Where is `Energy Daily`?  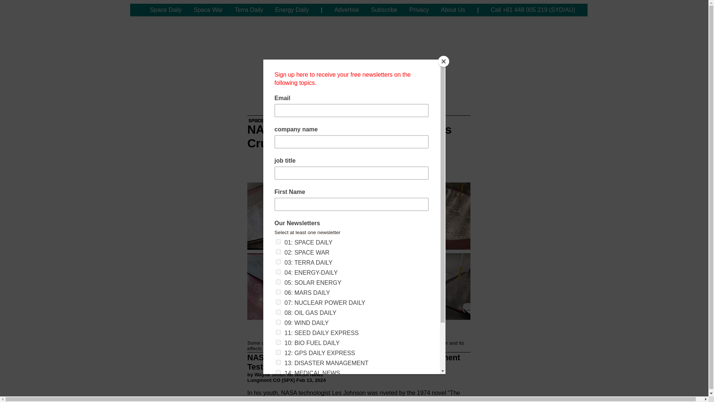
Energy Daily is located at coordinates (292, 10).